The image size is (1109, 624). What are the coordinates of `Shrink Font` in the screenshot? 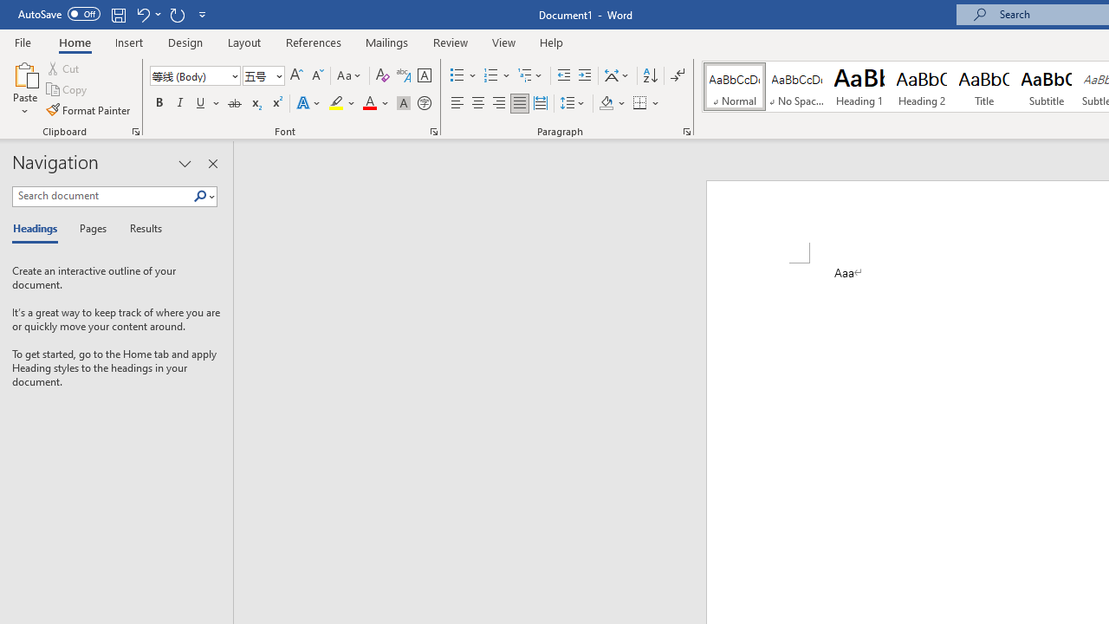 It's located at (317, 76).